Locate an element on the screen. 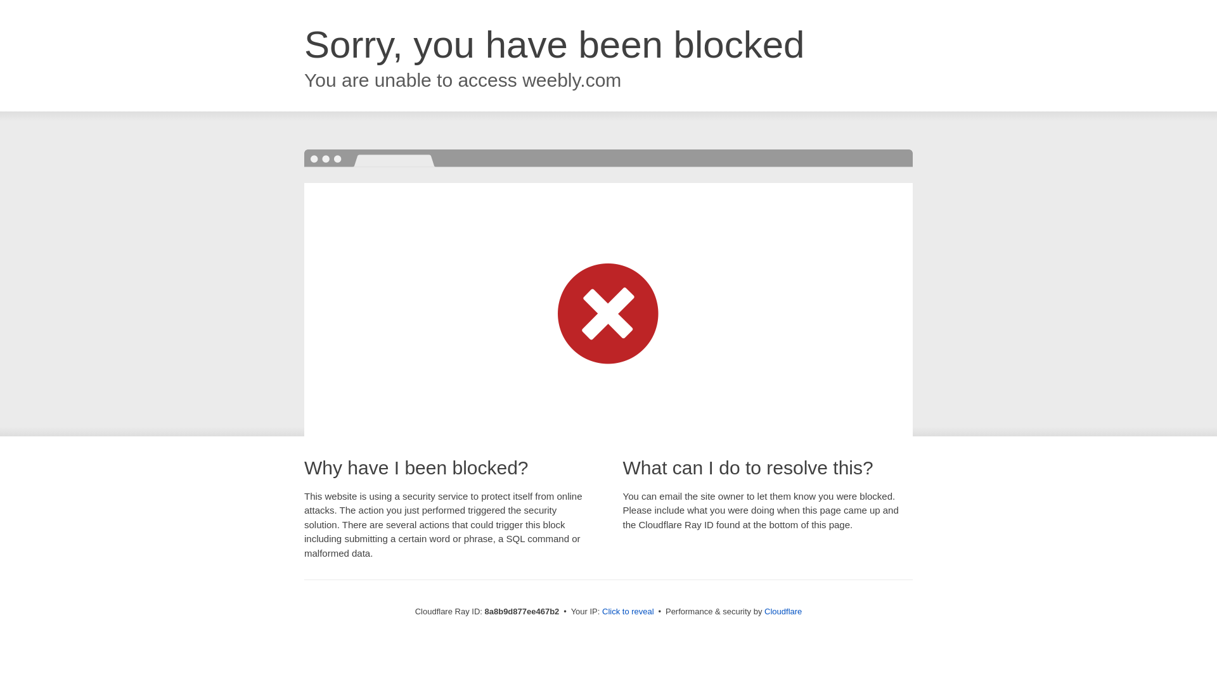 This screenshot has width=1217, height=684. Click to reveal is located at coordinates (628, 612).